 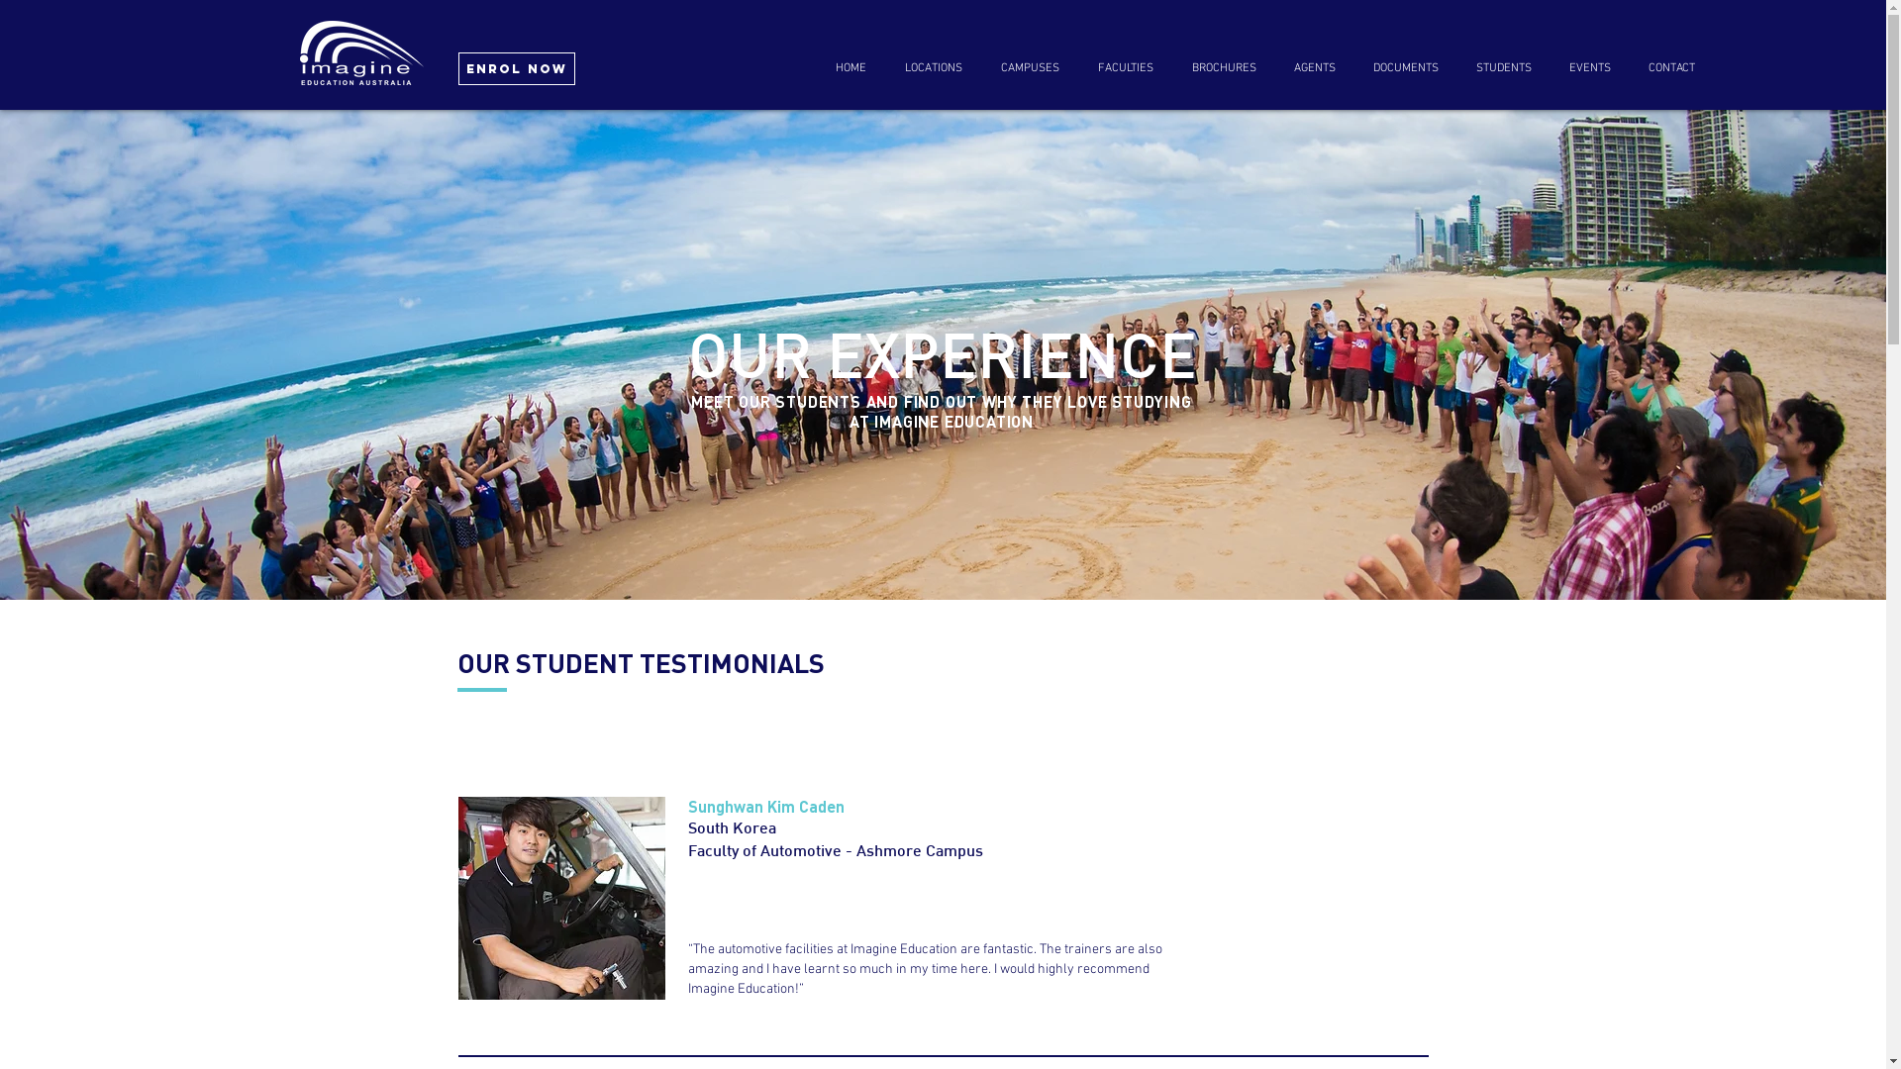 I want to click on LOCATIONS, so click(x=933, y=69).